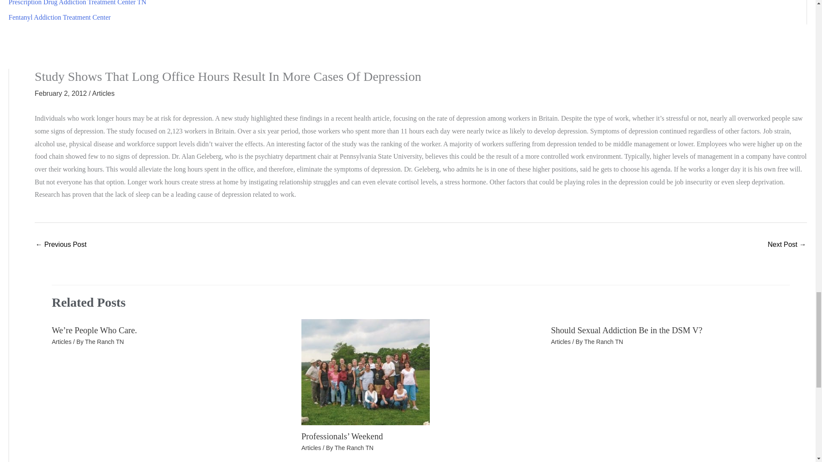 This screenshot has height=462, width=822. Describe the element at coordinates (104, 341) in the screenshot. I see `View all posts by The Ranch TN` at that location.